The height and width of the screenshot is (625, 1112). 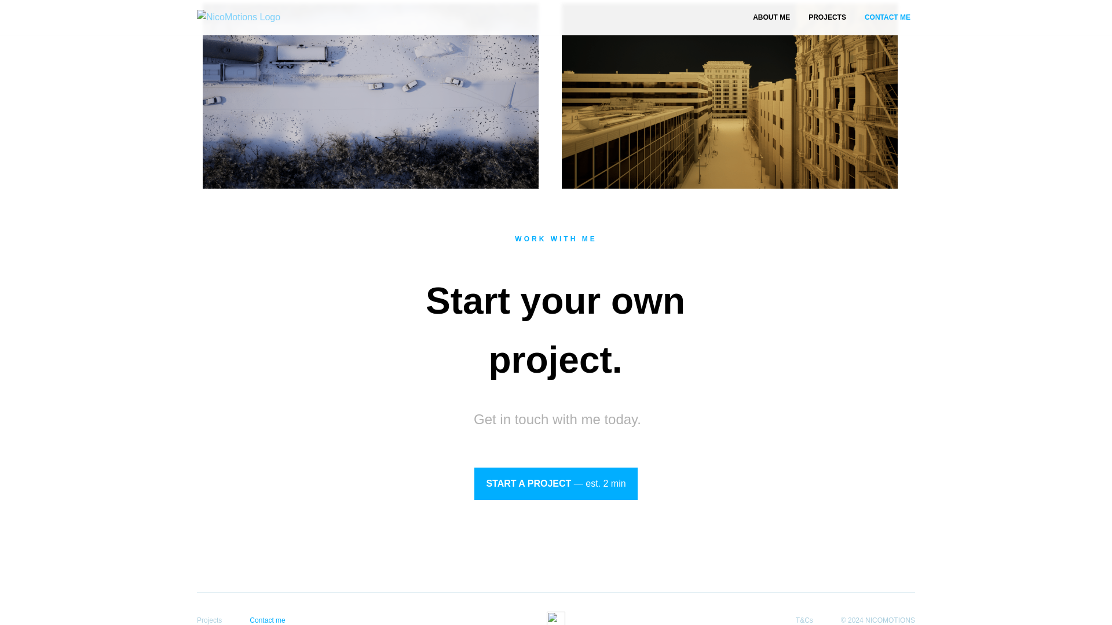 I want to click on Contact me, so click(x=266, y=620).